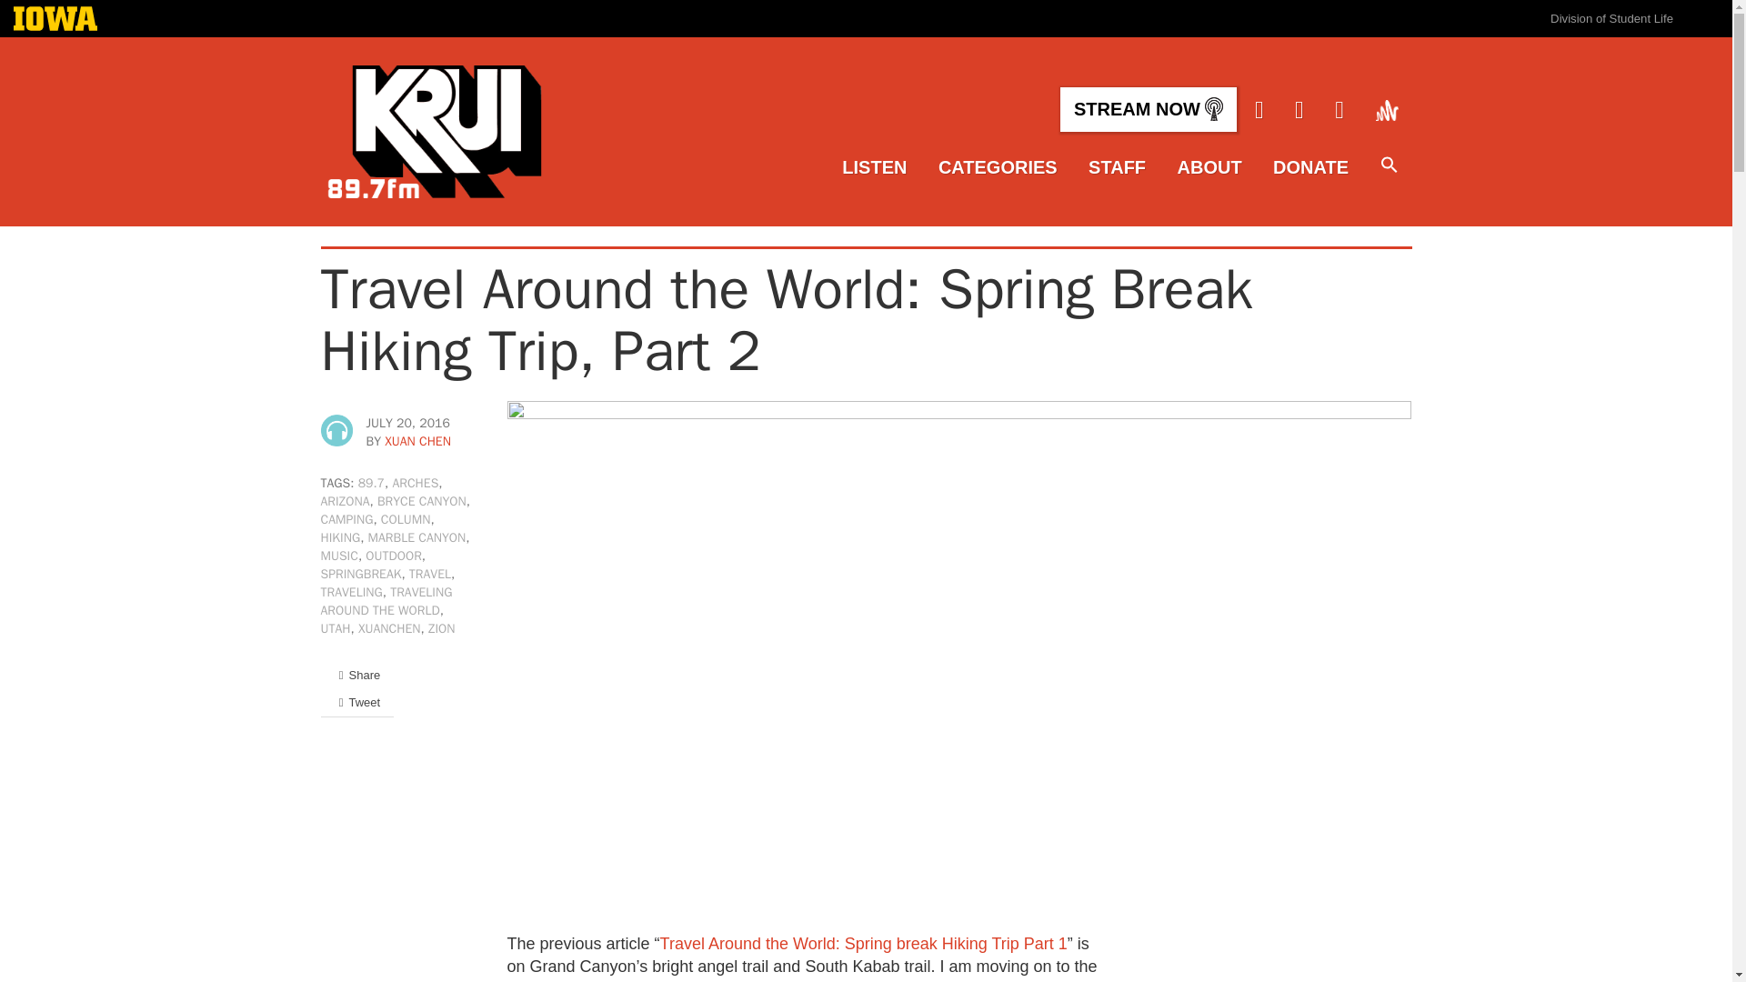  I want to click on Division of Student Life, so click(1611, 18).